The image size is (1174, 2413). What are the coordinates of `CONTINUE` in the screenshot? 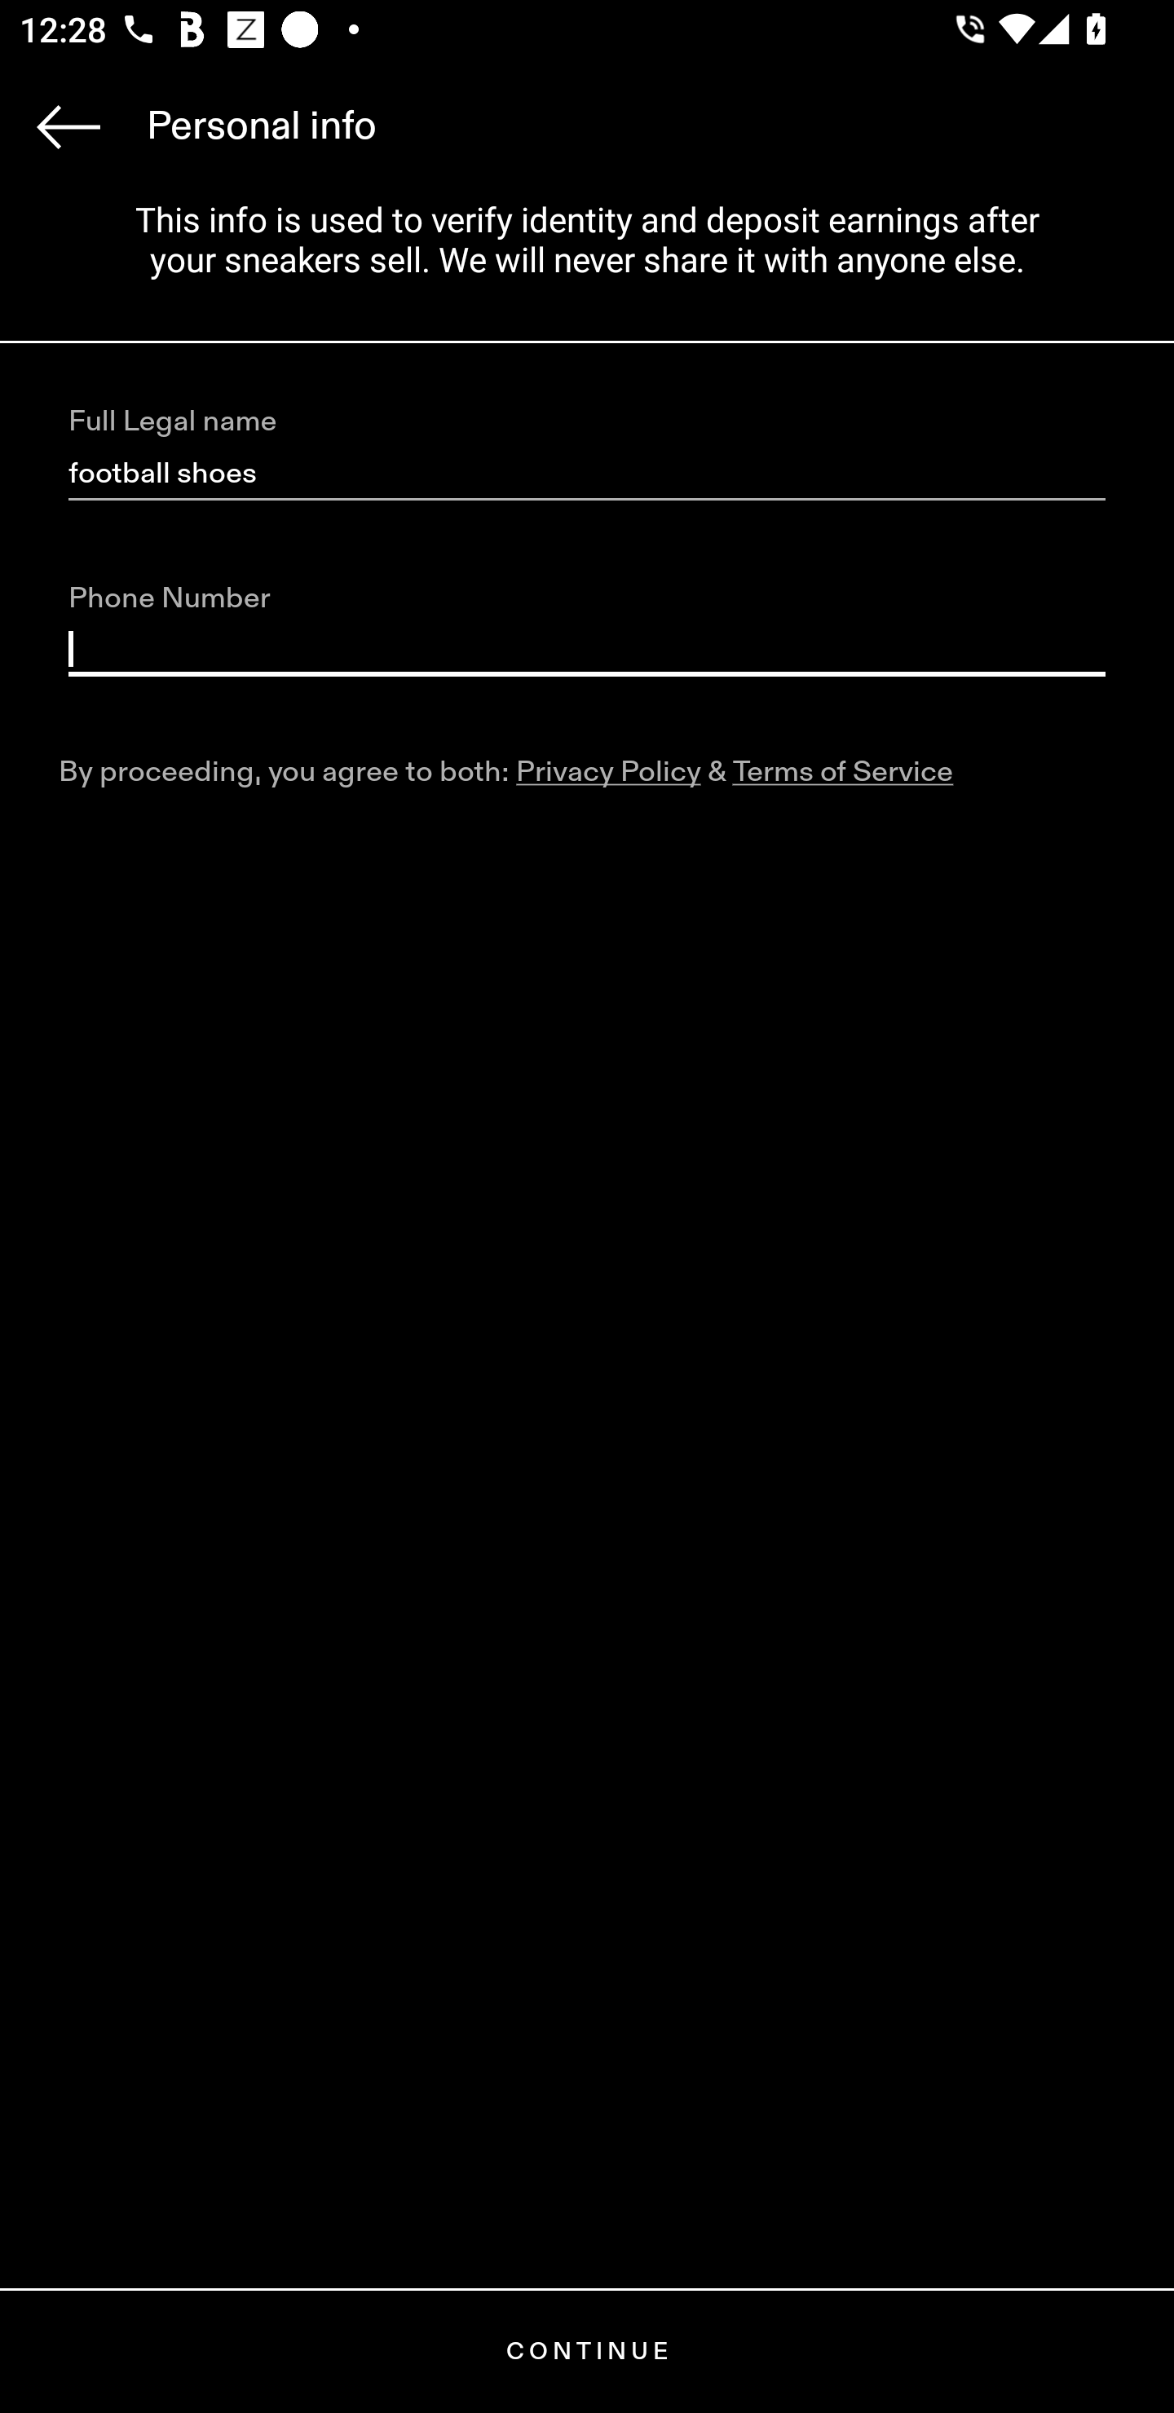 It's located at (587, 2351).